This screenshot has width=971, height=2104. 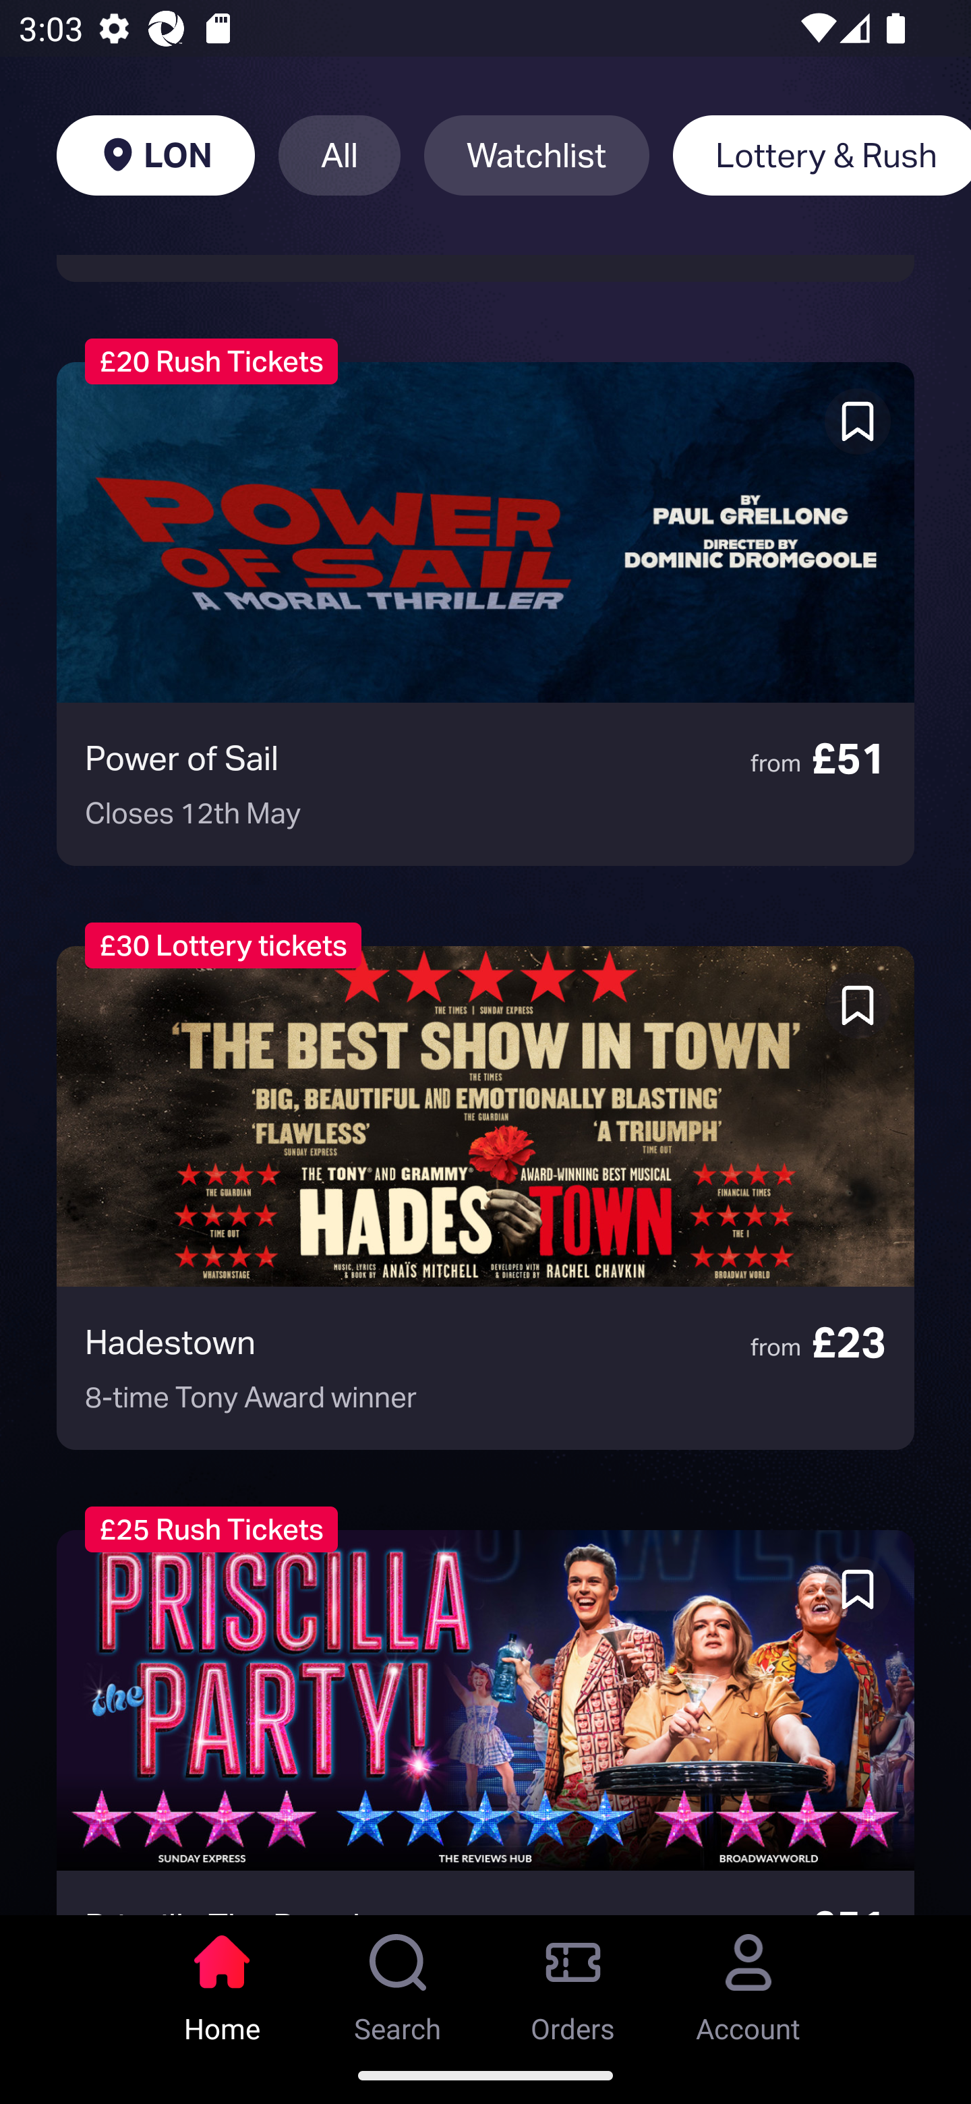 I want to click on Lottery & Rush, so click(x=821, y=155).